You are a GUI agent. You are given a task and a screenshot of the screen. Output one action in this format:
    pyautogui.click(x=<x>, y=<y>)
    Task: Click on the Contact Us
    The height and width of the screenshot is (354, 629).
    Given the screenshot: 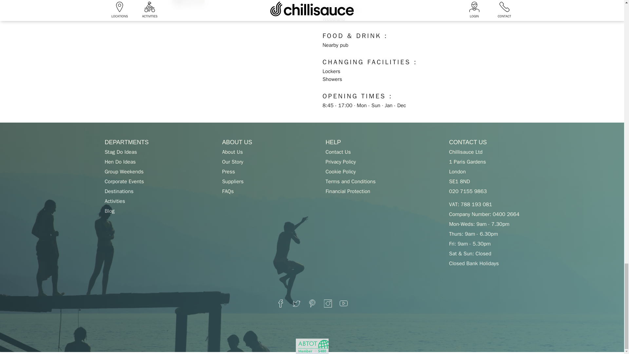 What is the action you would take?
    pyautogui.click(x=338, y=152)
    